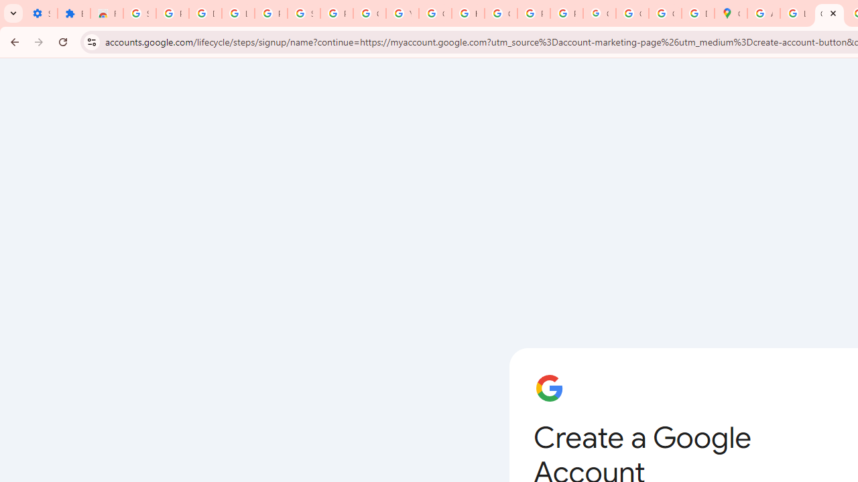  What do you see at coordinates (402, 13) in the screenshot?
I see `YouTube` at bounding box center [402, 13].